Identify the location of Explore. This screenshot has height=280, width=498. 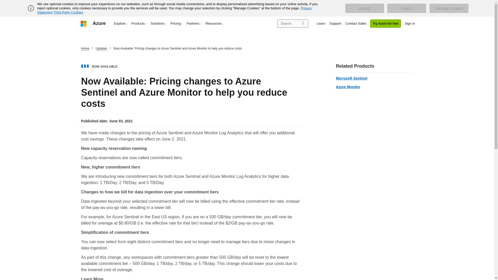
(121, 23).